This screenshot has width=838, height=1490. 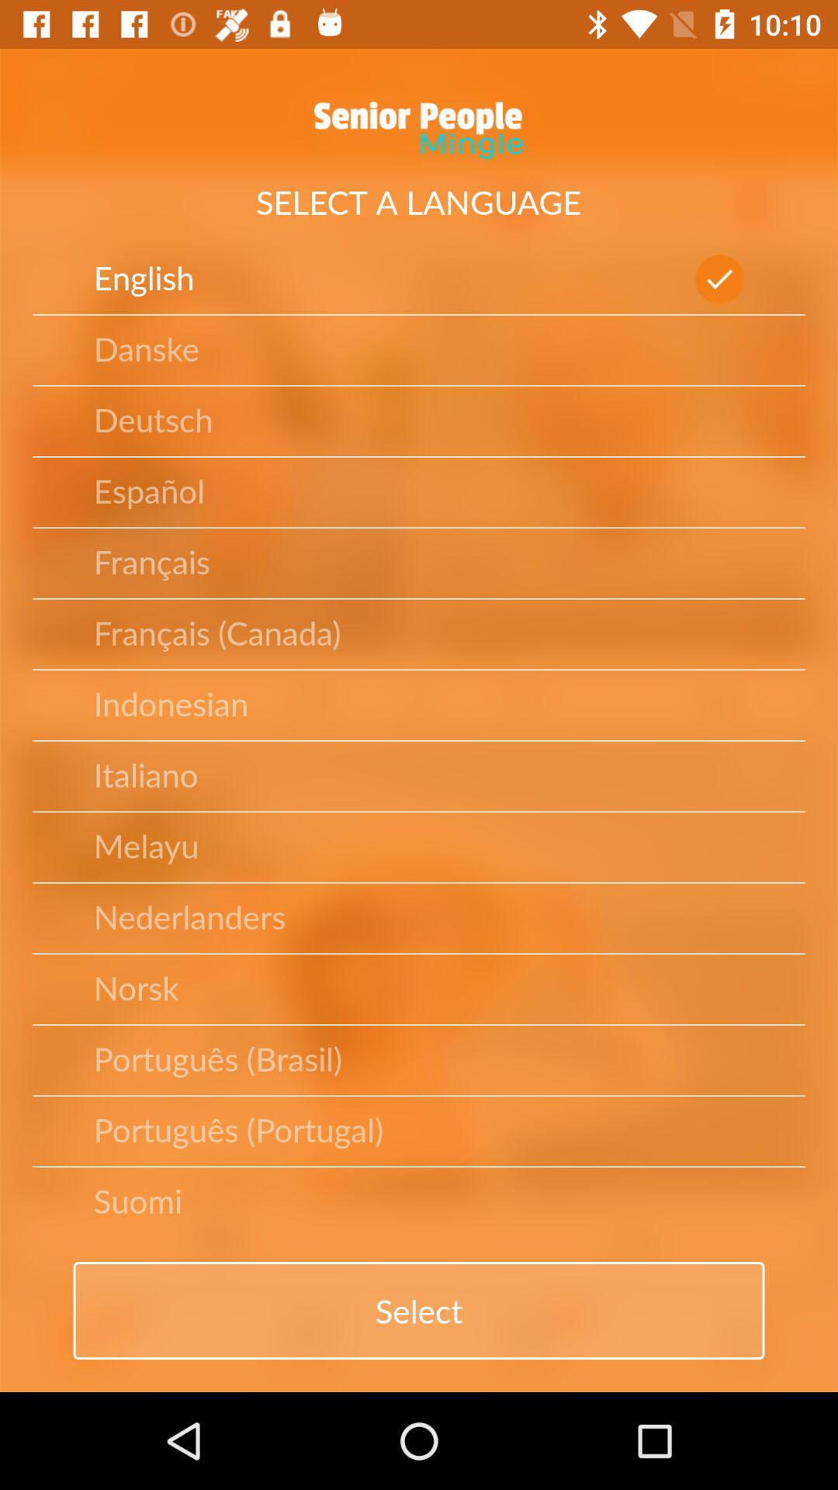 I want to click on click select, so click(x=419, y=1311).